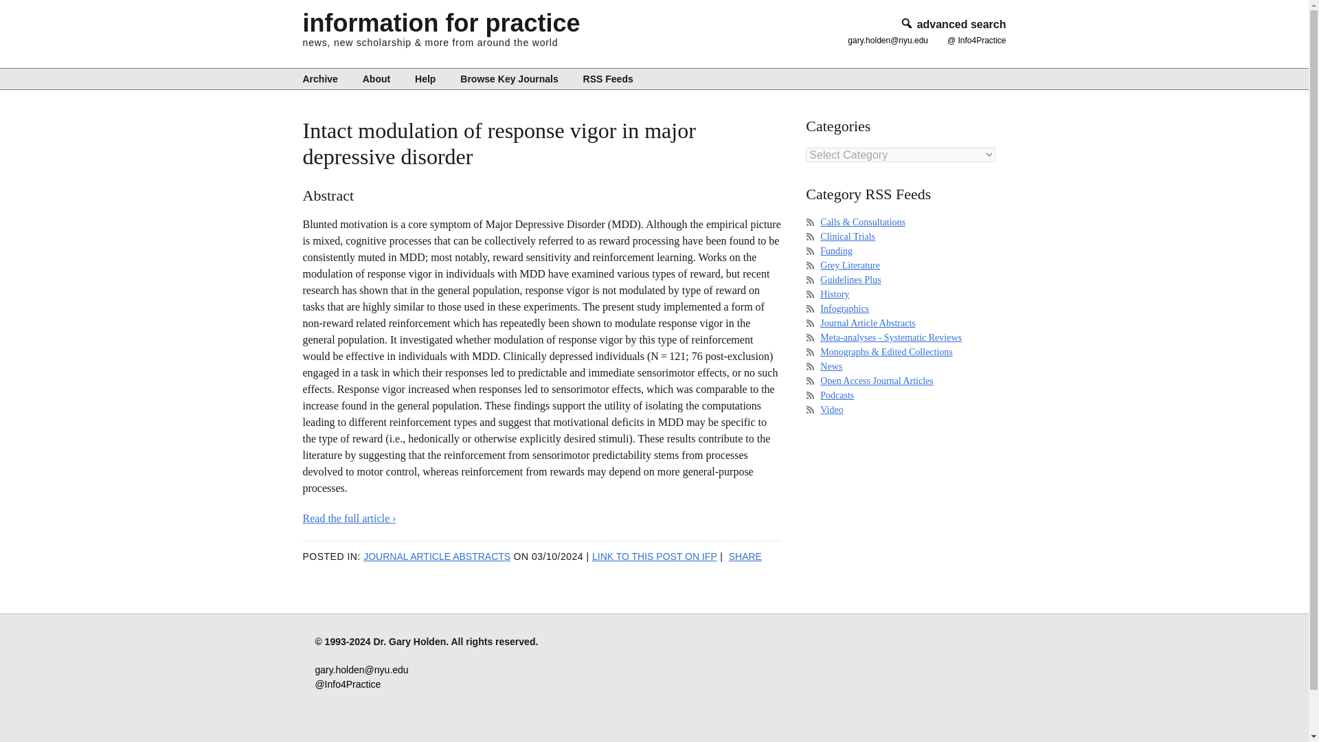 The height and width of the screenshot is (742, 1319). Describe the element at coordinates (848, 236) in the screenshot. I see `Clinical Trials` at that location.